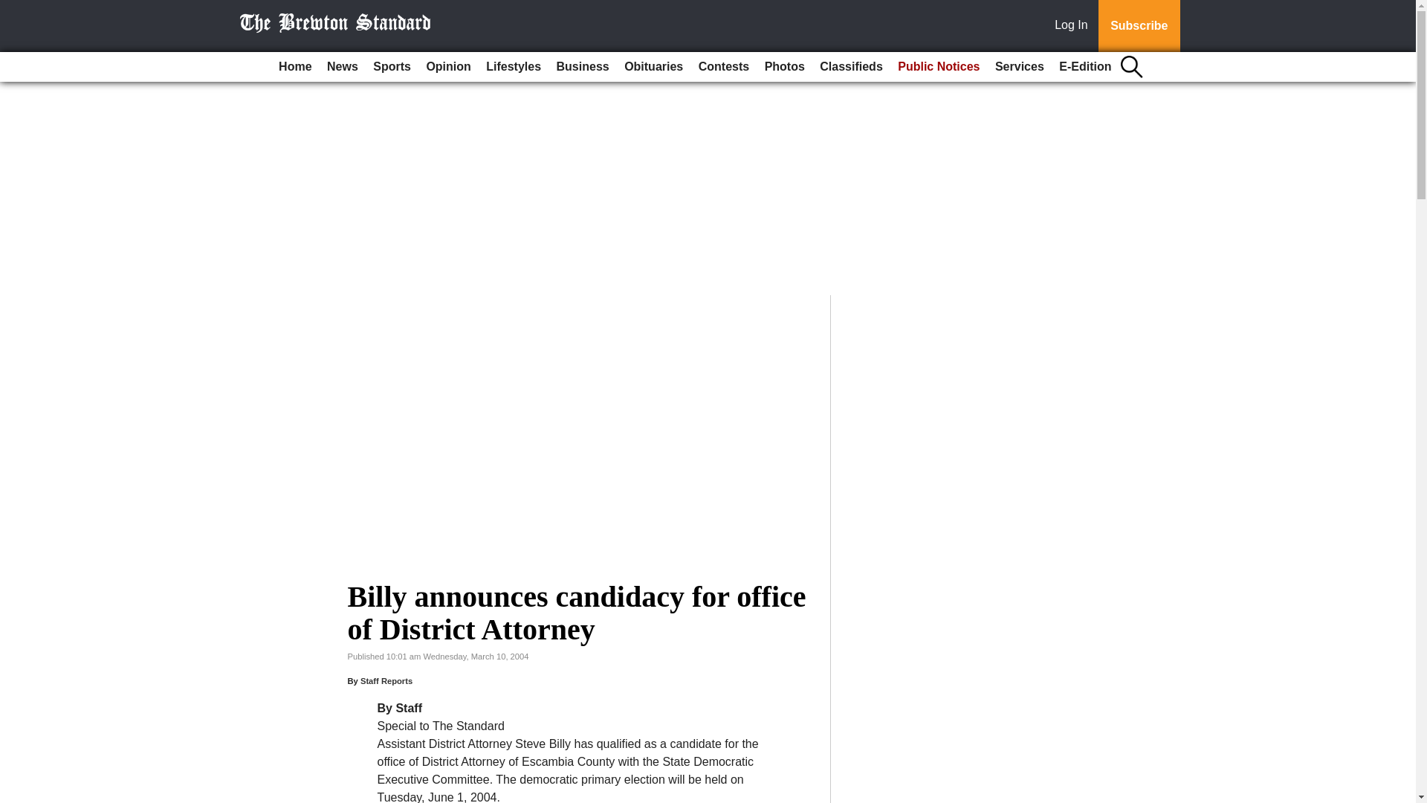 This screenshot has height=803, width=1427. I want to click on Obituaries, so click(653, 67).